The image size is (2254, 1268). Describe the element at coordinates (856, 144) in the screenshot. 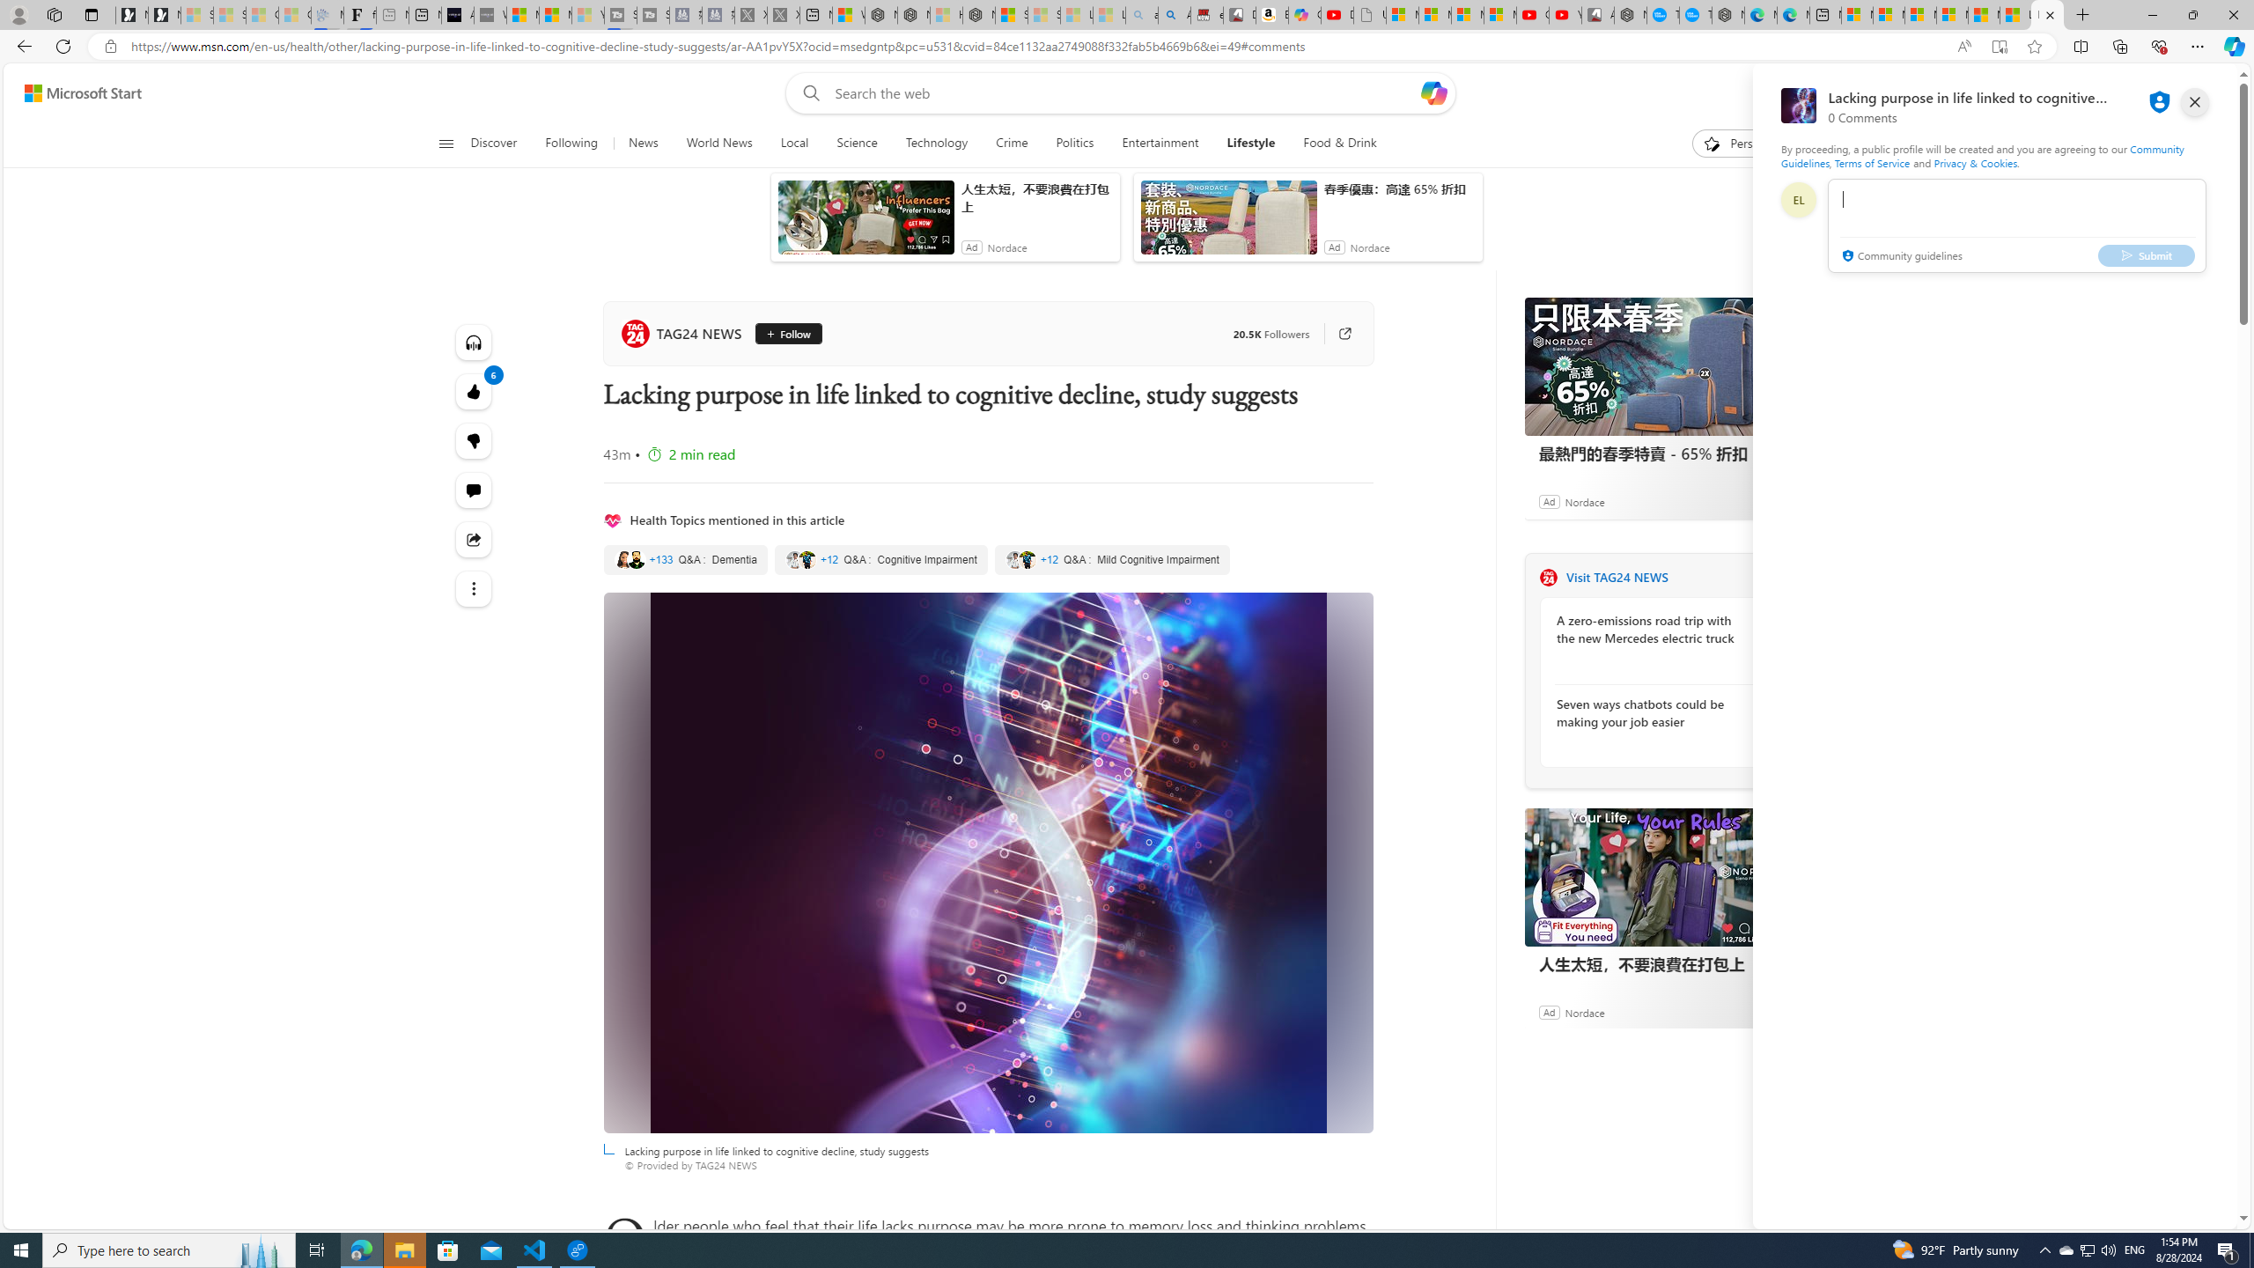

I see `Science` at that location.